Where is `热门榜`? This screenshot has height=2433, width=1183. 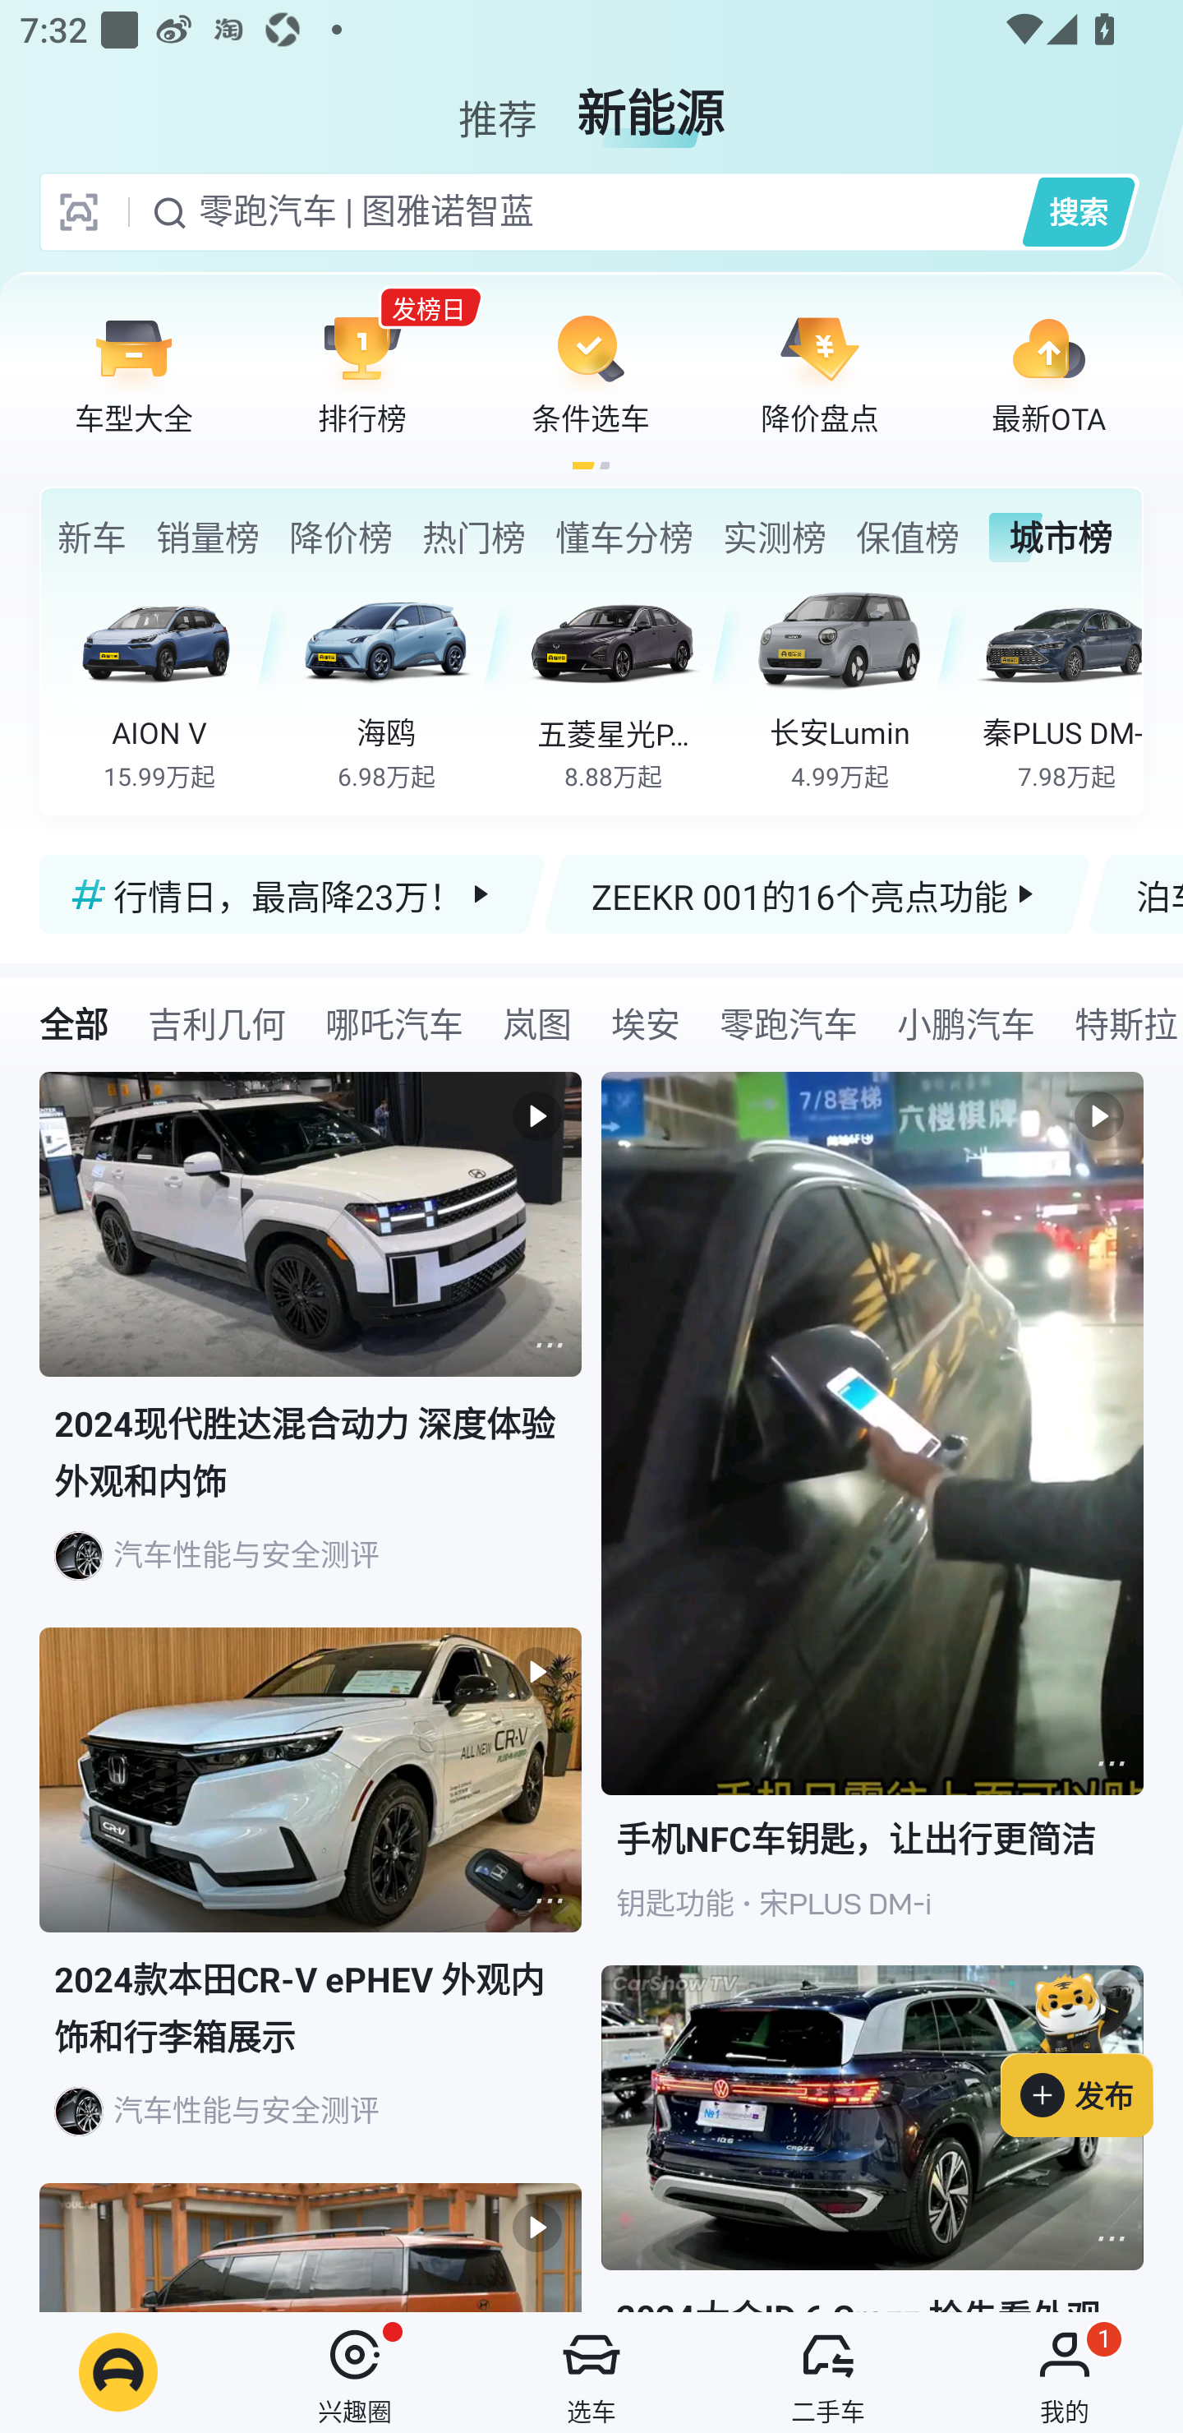 热门榜 is located at coordinates (473, 538).